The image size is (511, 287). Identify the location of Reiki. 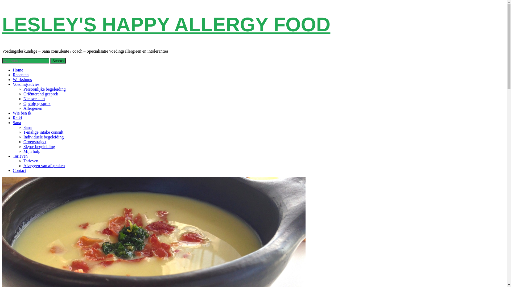
(18, 118).